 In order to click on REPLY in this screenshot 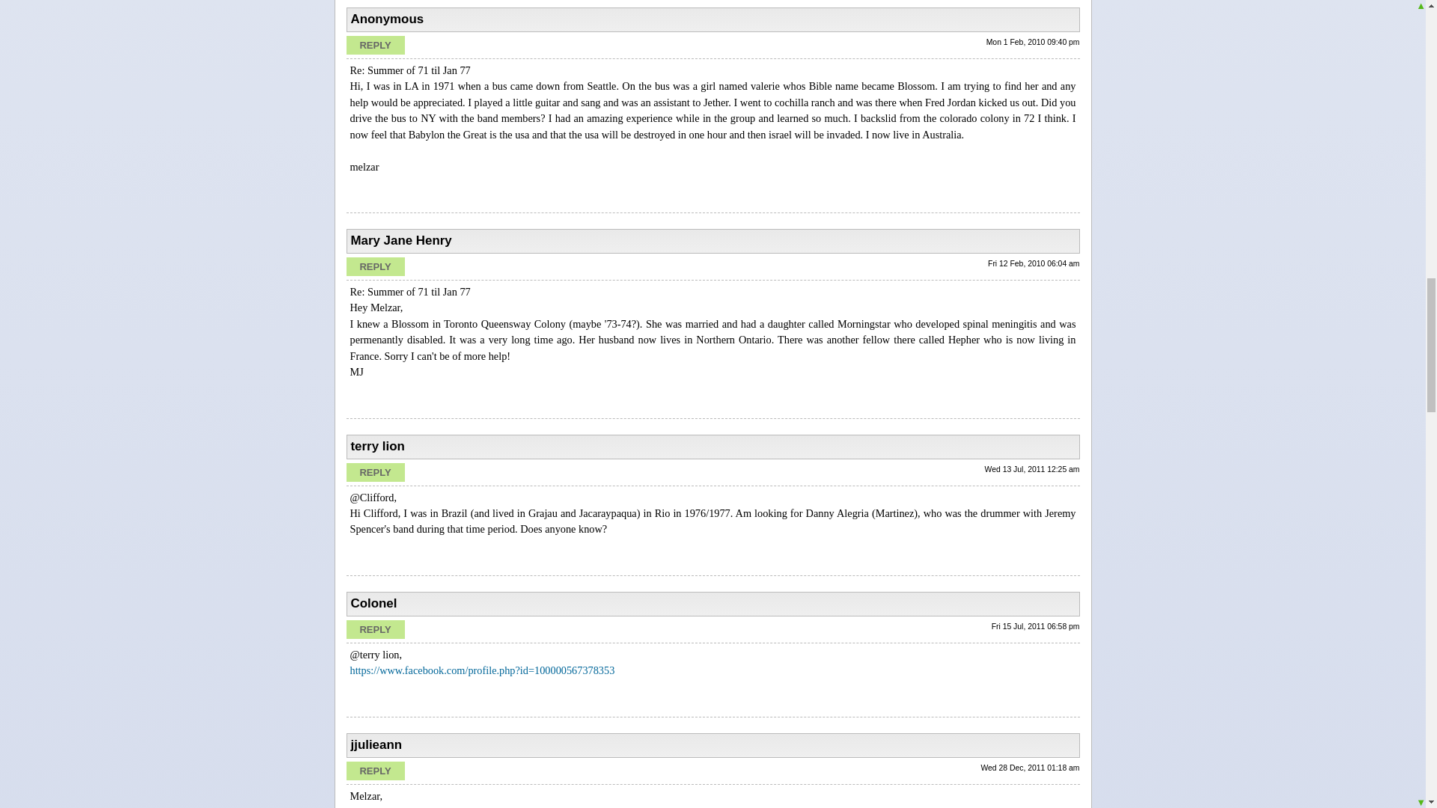, I will do `click(374, 266)`.